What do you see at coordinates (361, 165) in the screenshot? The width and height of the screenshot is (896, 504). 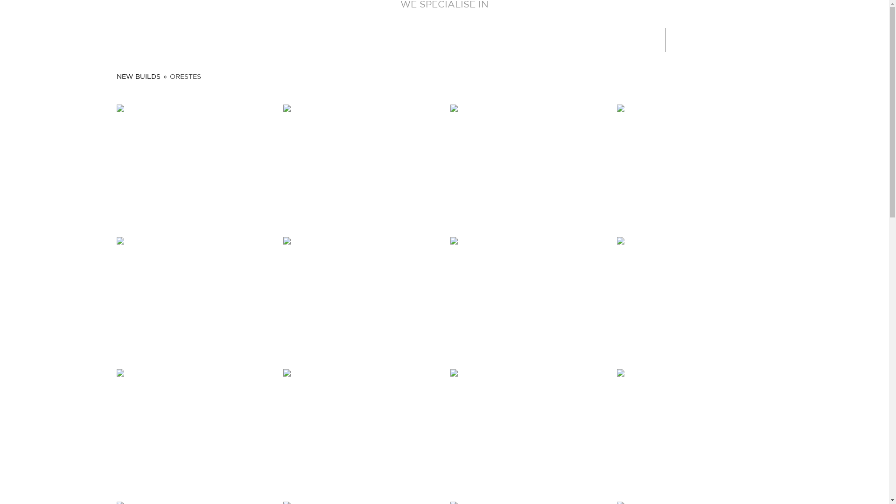 I see `Orestes` at bounding box center [361, 165].